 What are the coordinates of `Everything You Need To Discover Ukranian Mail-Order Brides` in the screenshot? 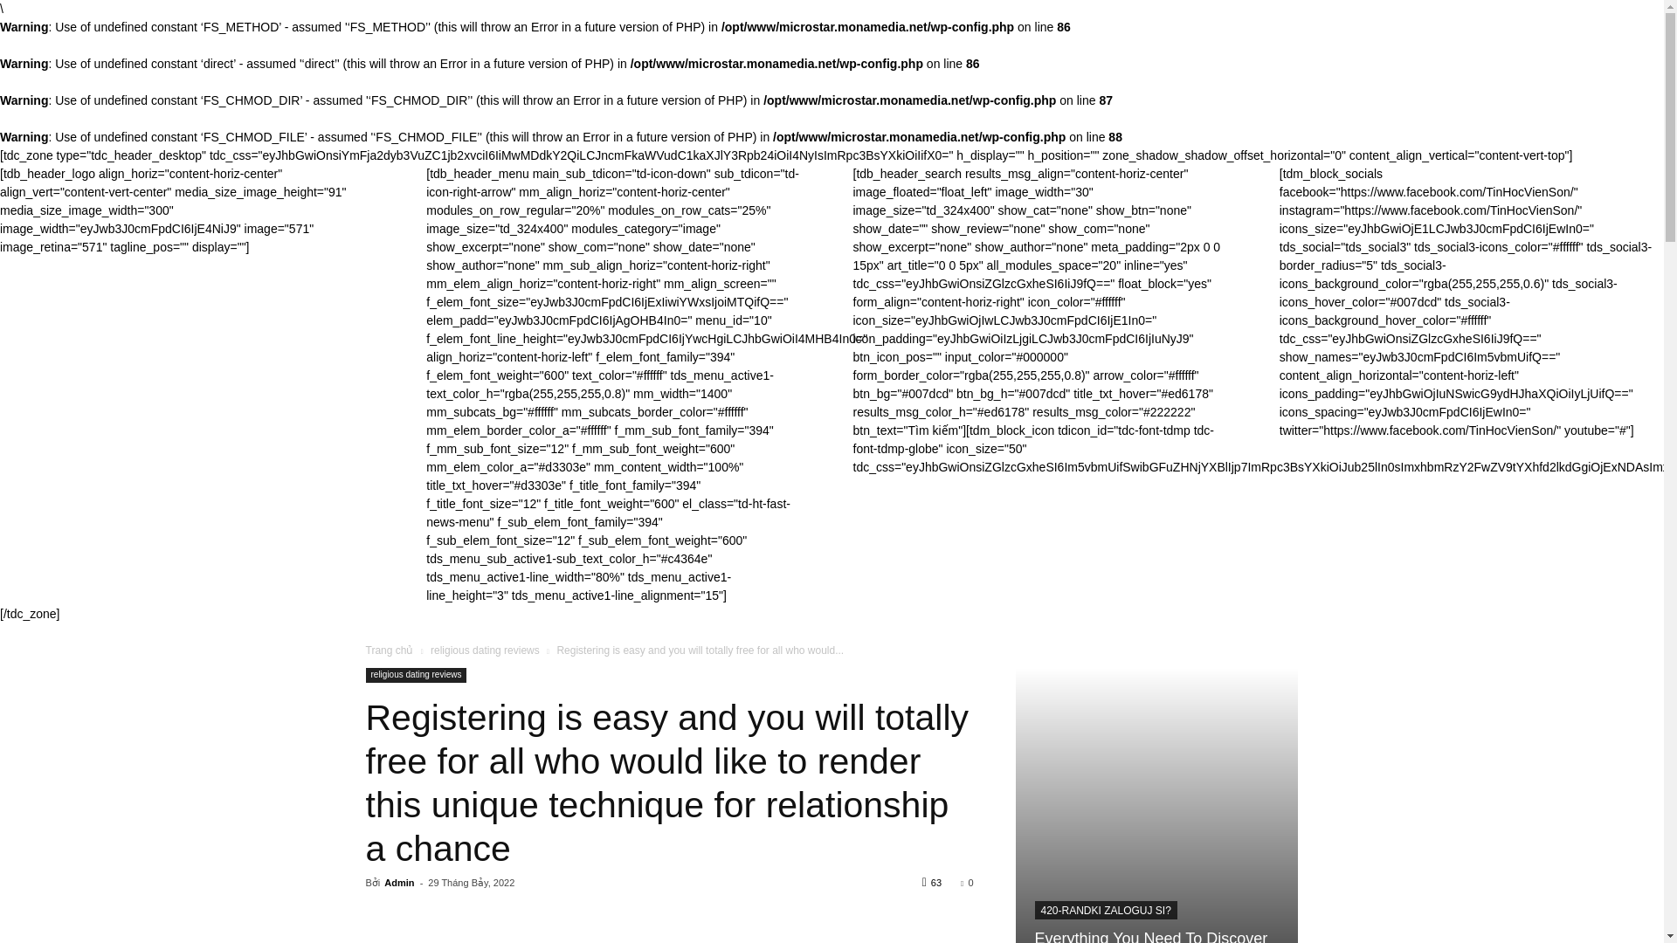 It's located at (1151, 936).